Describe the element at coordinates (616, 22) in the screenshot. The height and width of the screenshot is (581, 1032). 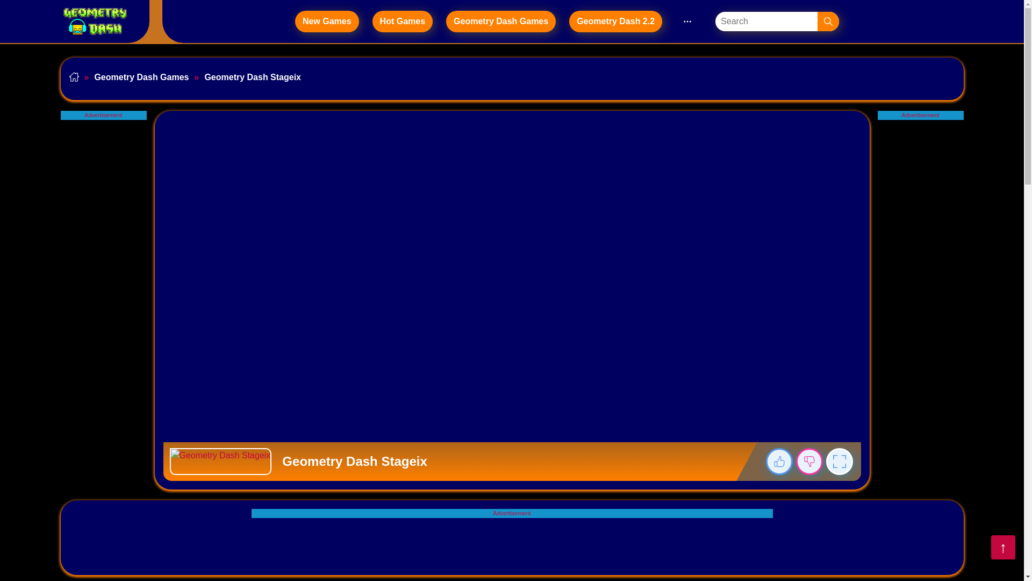
I see `Geometry Dash 2.2` at that location.